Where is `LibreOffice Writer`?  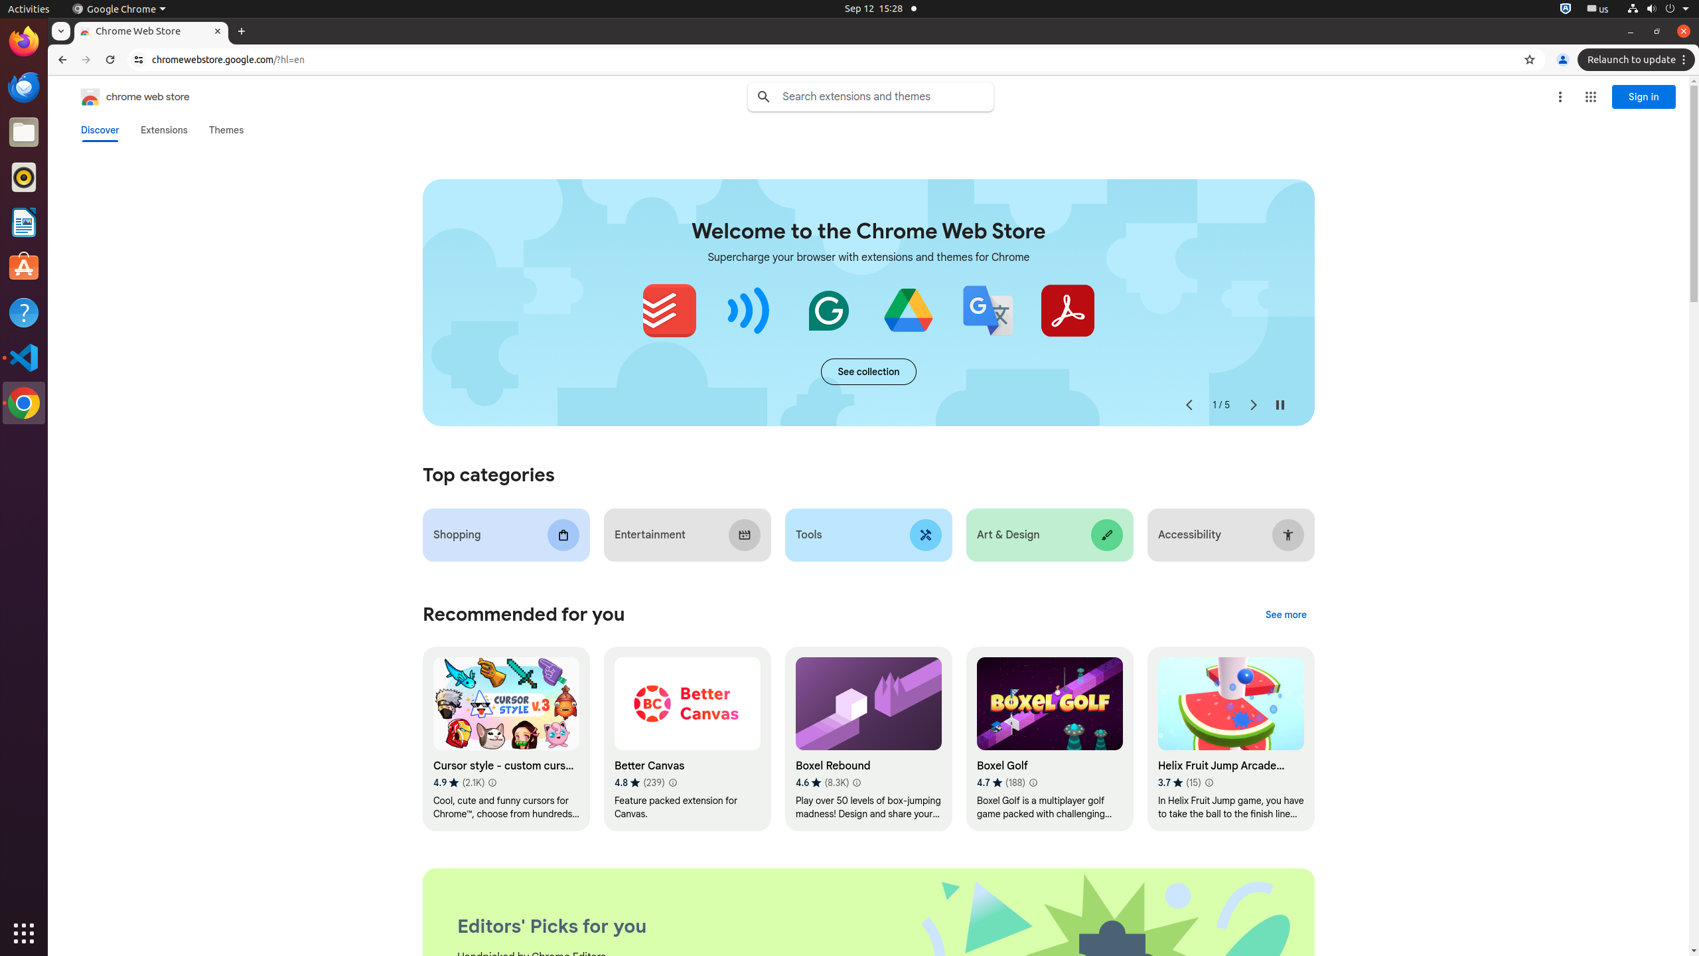
LibreOffice Writer is located at coordinates (24, 222).